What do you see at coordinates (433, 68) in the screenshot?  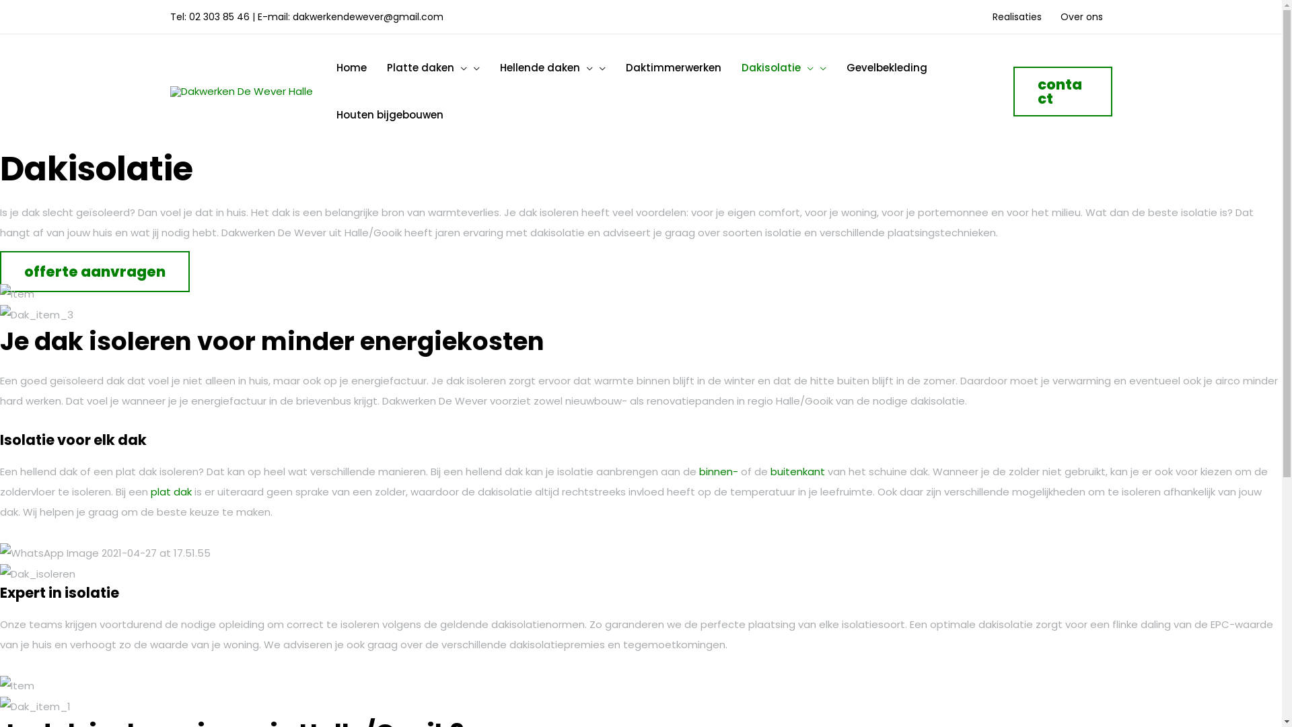 I see `Platte daken` at bounding box center [433, 68].